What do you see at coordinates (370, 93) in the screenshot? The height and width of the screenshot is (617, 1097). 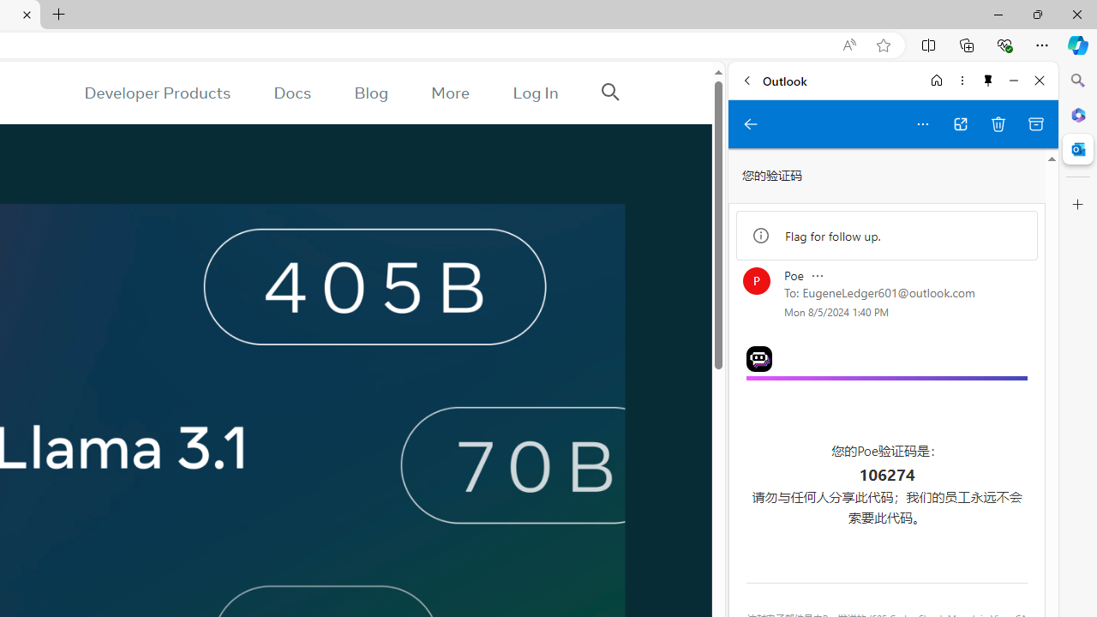 I see `Blog` at bounding box center [370, 93].